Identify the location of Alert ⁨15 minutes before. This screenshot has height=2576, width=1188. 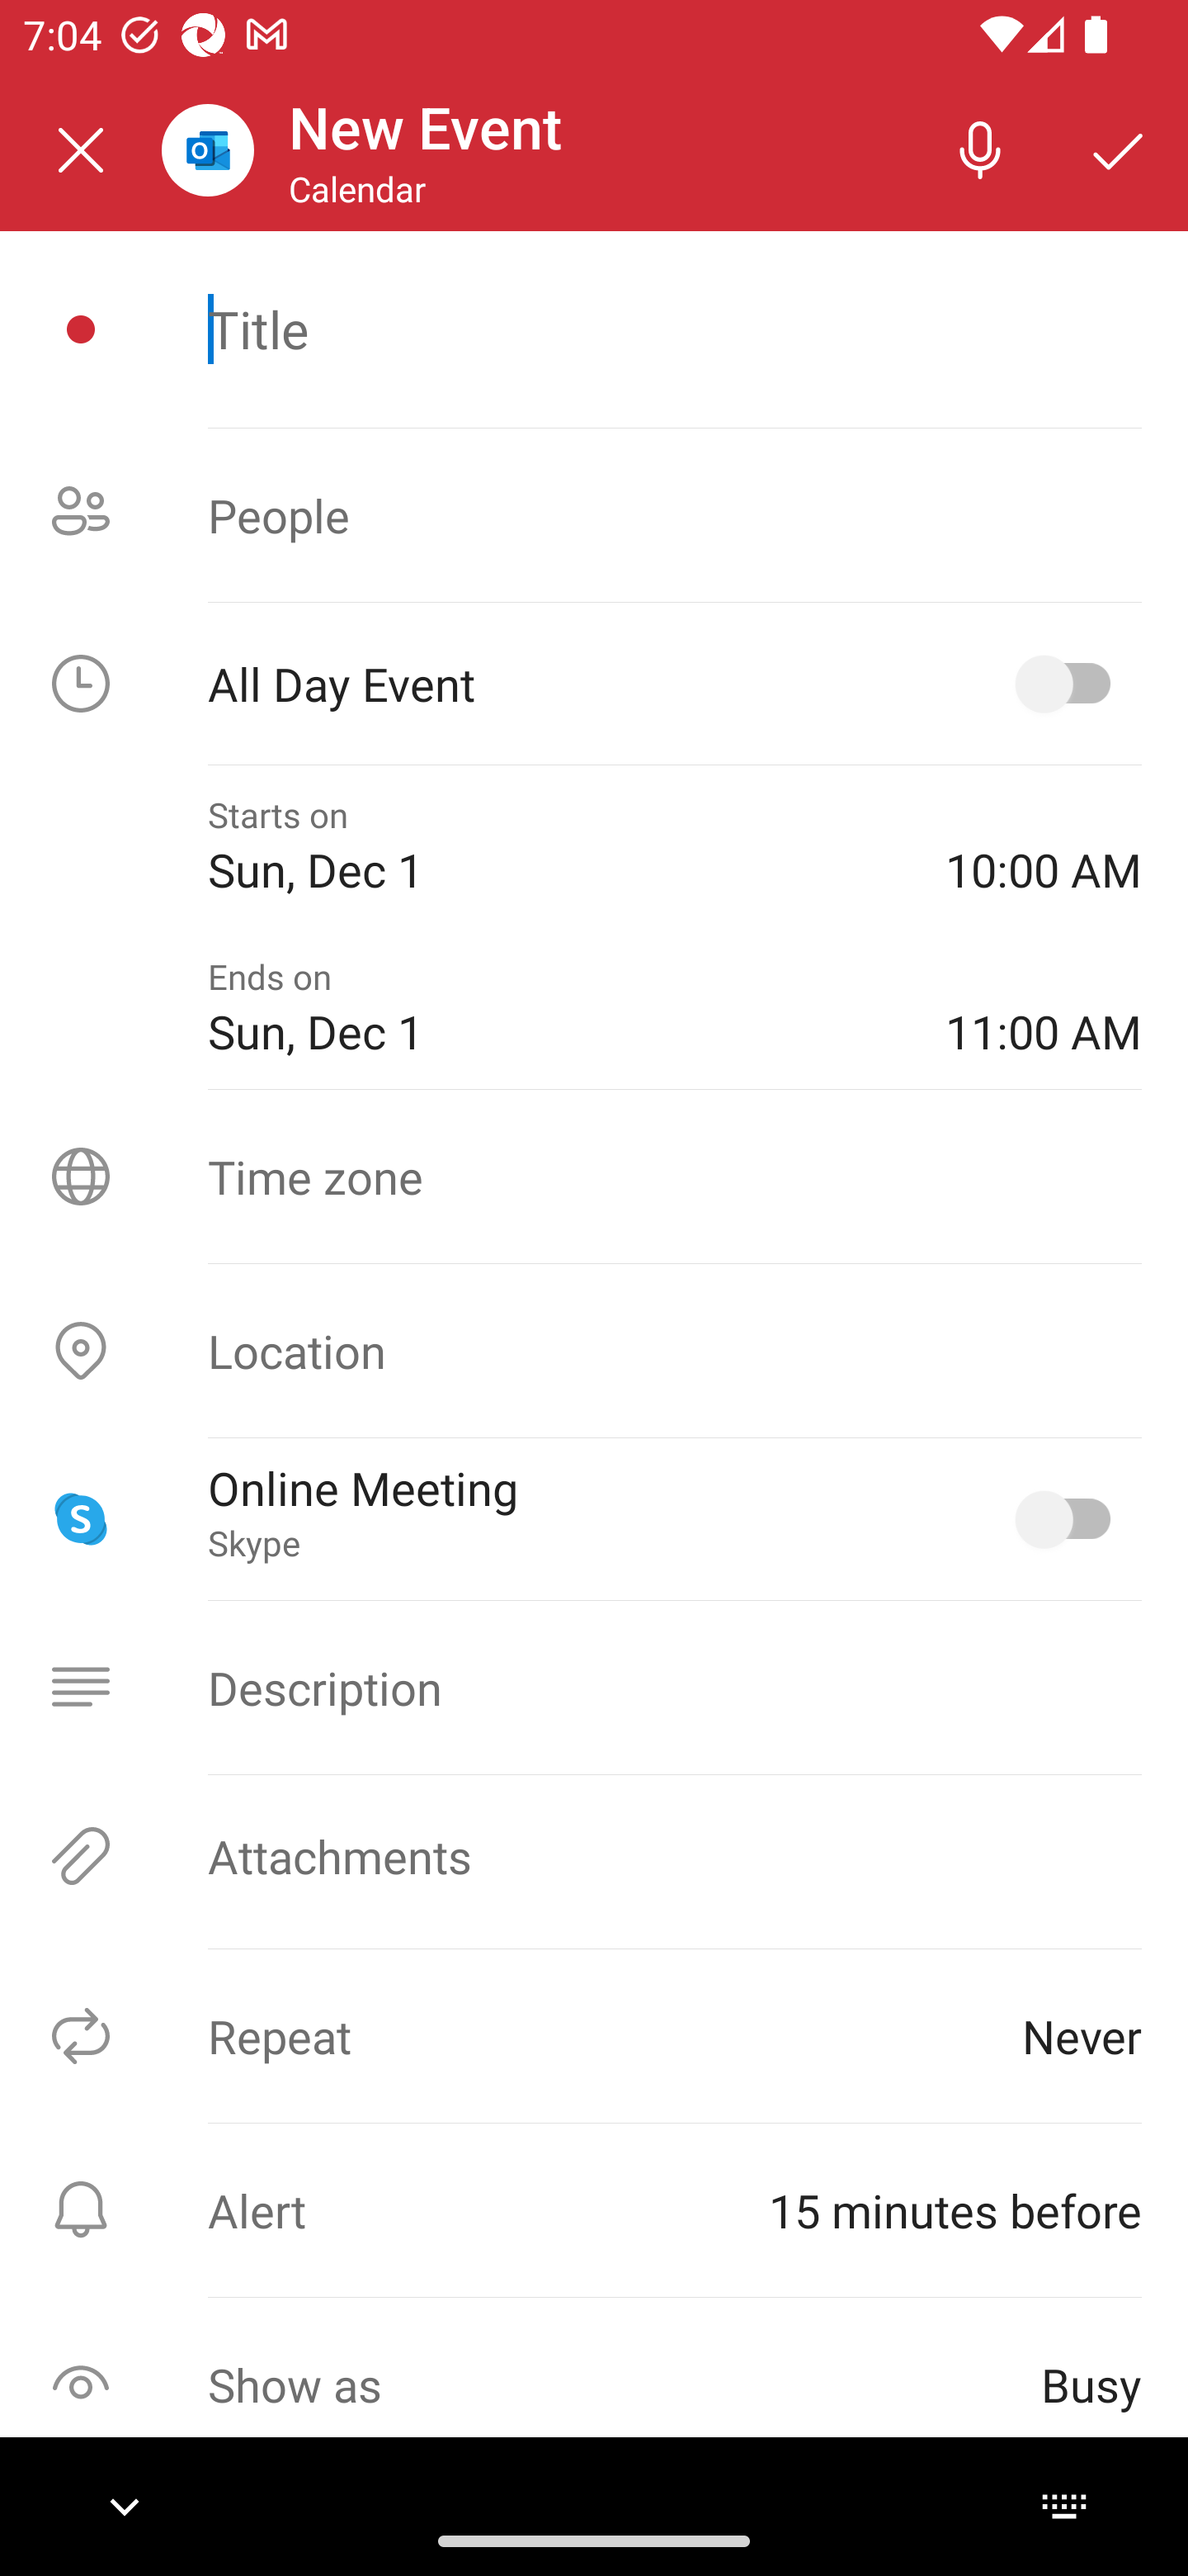
(594, 2209).